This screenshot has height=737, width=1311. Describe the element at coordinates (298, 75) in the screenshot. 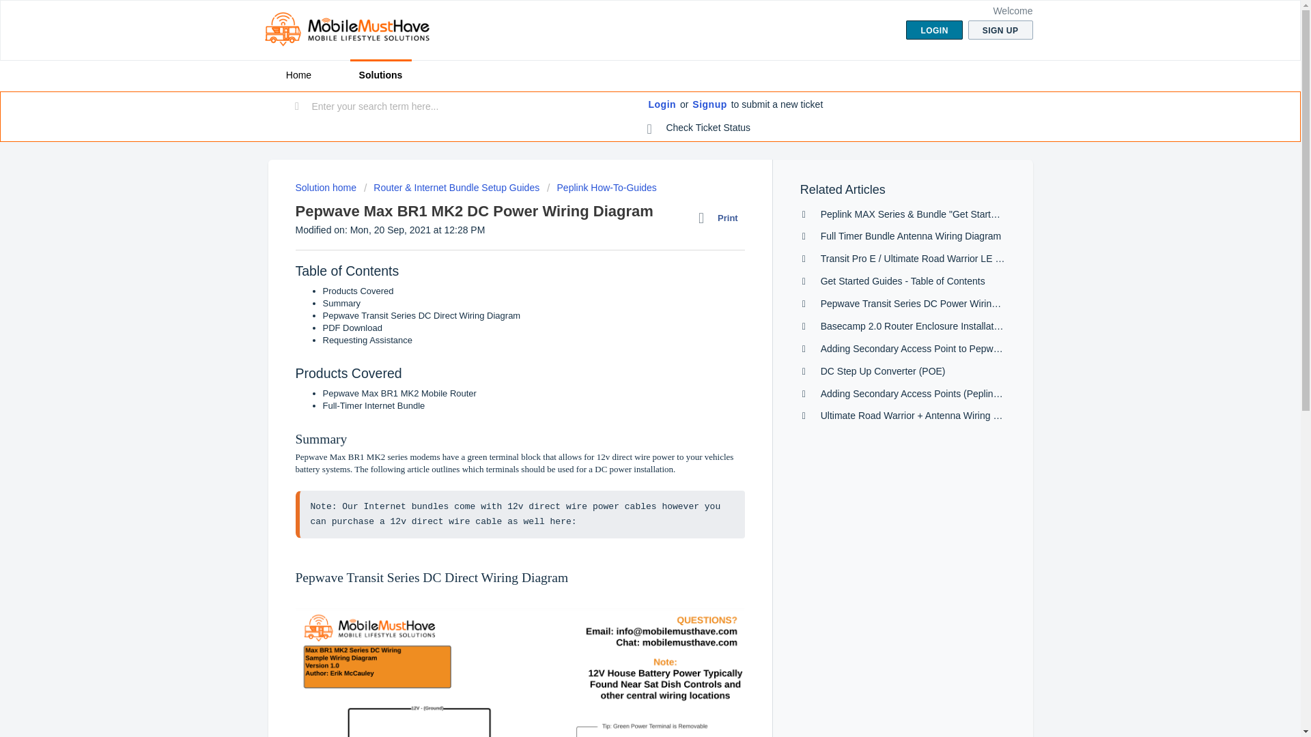

I see `Home` at that location.